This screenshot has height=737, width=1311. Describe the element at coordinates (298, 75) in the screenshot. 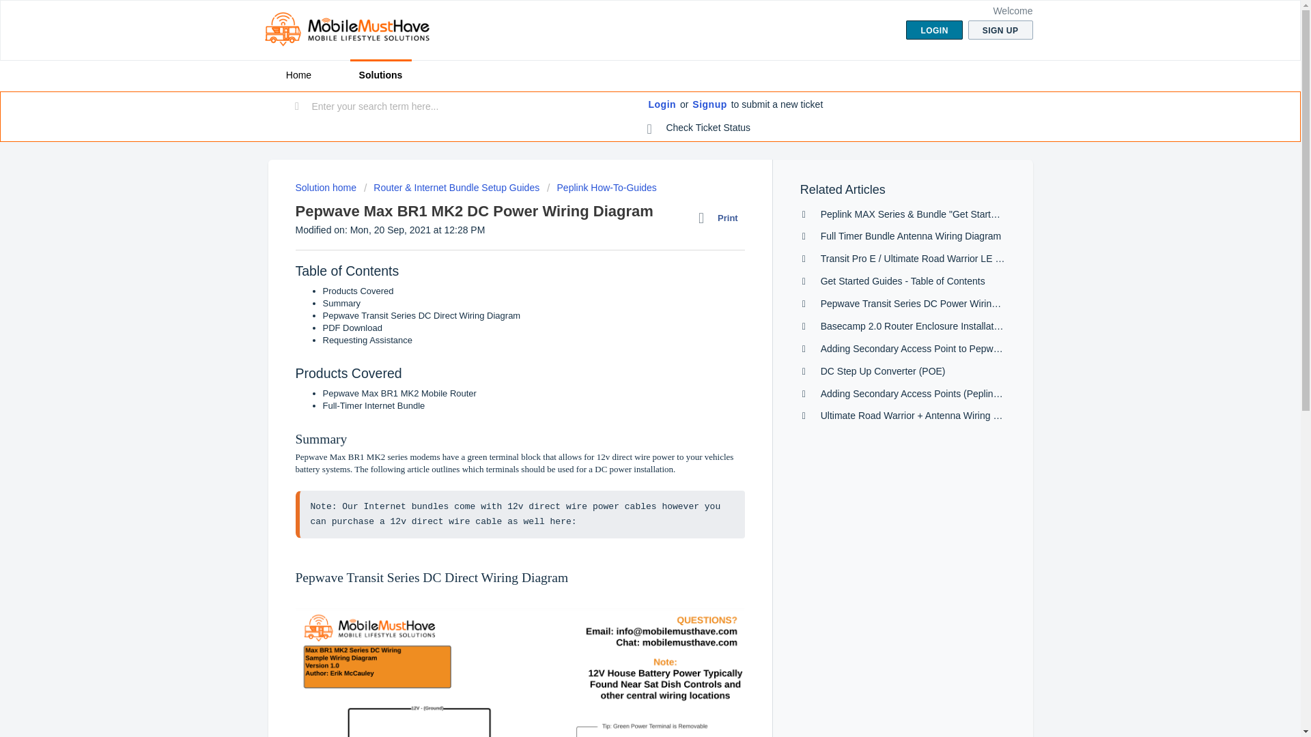

I see `Home` at that location.